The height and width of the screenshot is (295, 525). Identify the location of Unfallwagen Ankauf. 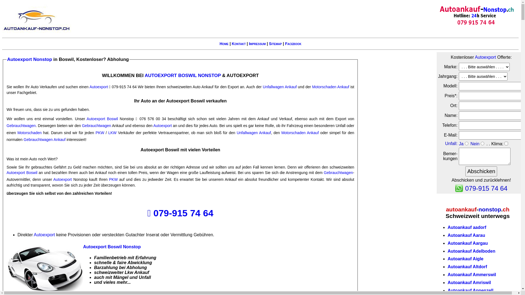
(280, 87).